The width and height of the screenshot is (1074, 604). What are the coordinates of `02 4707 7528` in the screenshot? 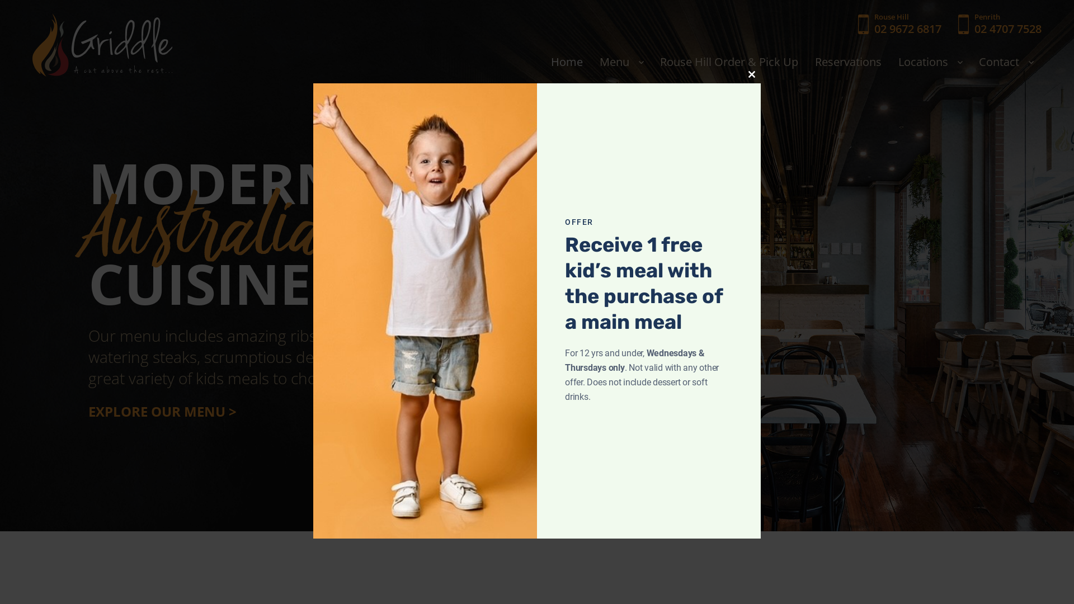 It's located at (1008, 29).